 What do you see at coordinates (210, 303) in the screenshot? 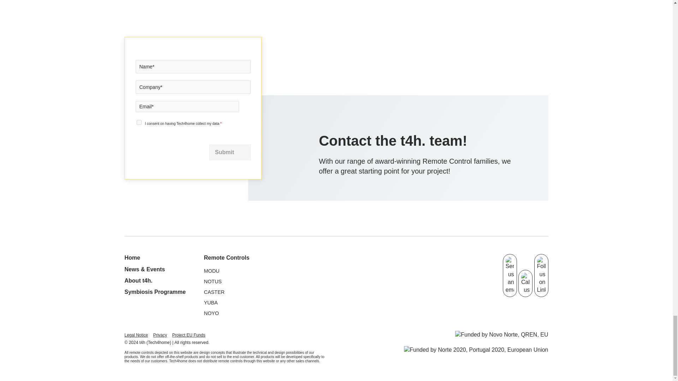
I see `YUBA` at bounding box center [210, 303].